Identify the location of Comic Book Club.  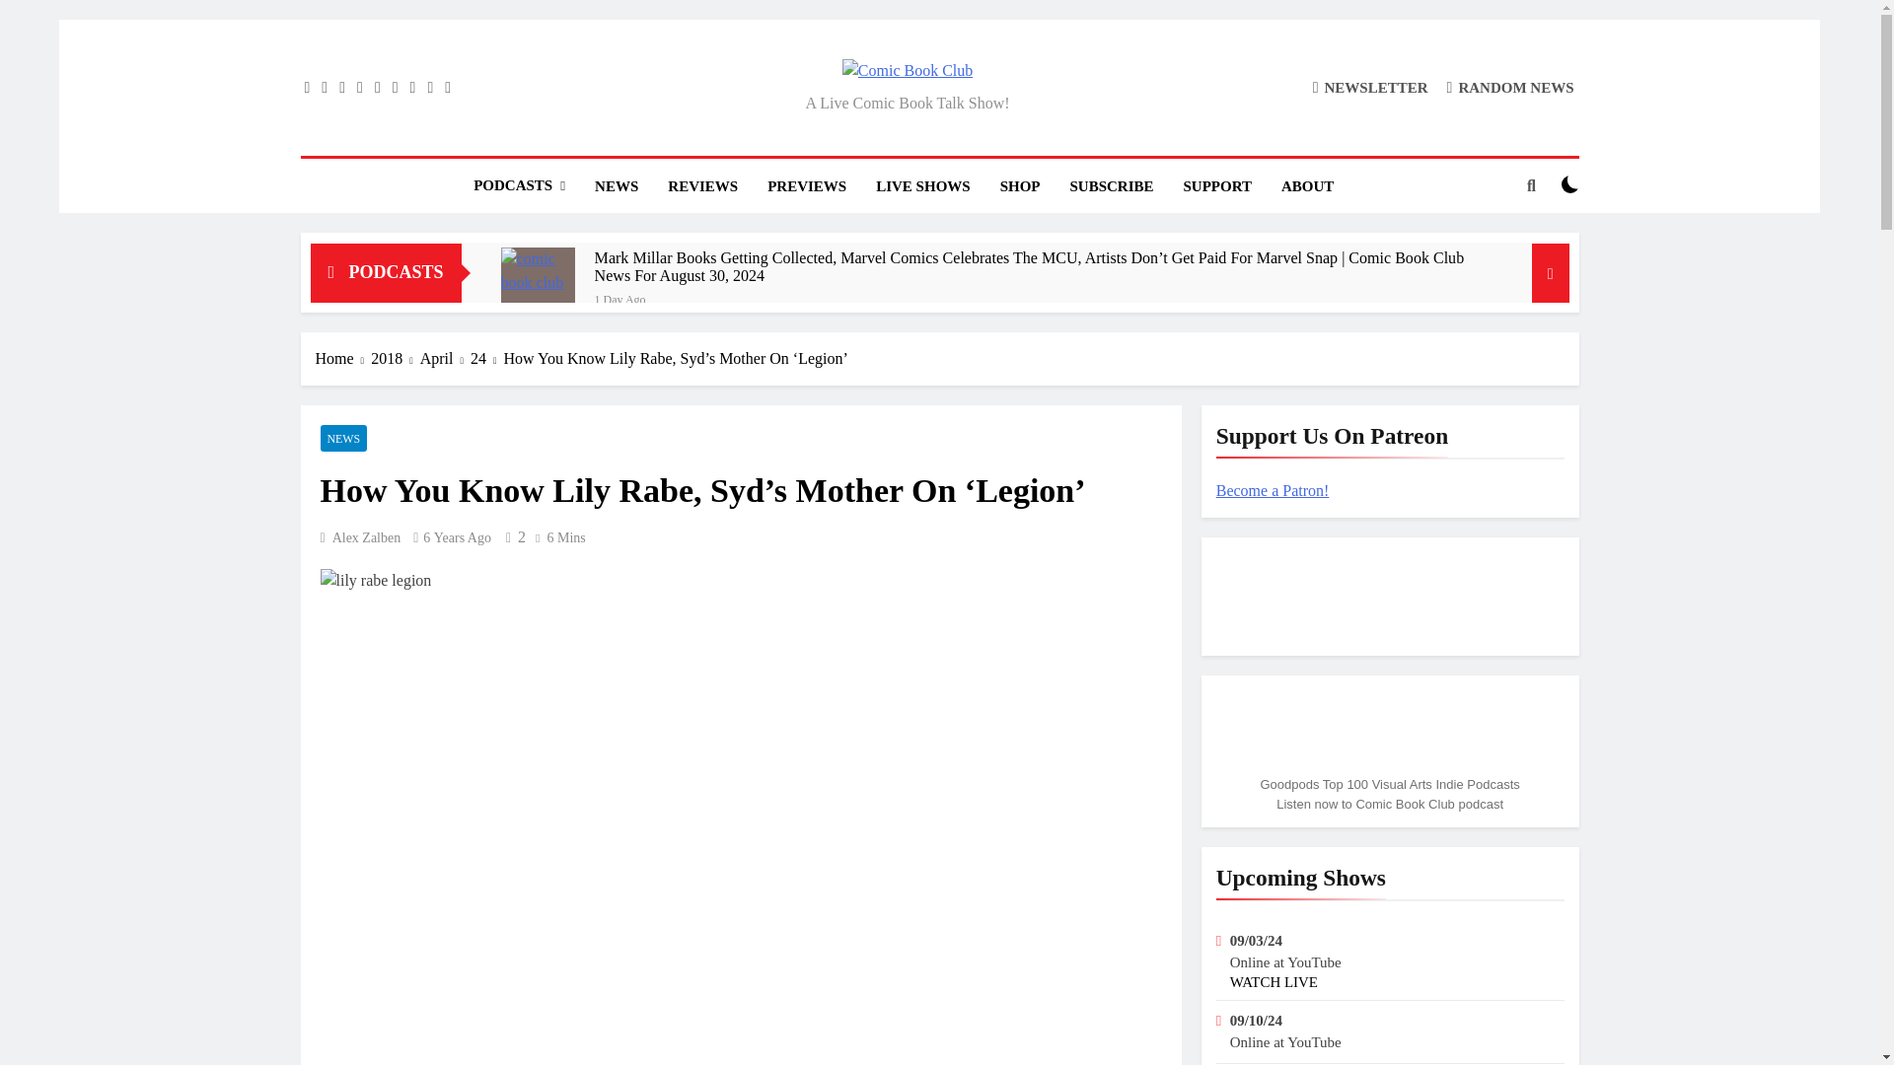
(730, 105).